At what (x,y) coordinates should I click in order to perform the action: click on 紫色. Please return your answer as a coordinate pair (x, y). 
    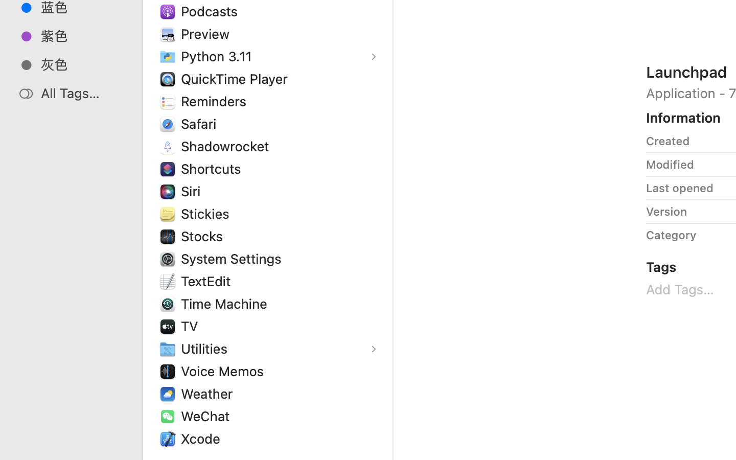
    Looking at the image, I should click on (82, 36).